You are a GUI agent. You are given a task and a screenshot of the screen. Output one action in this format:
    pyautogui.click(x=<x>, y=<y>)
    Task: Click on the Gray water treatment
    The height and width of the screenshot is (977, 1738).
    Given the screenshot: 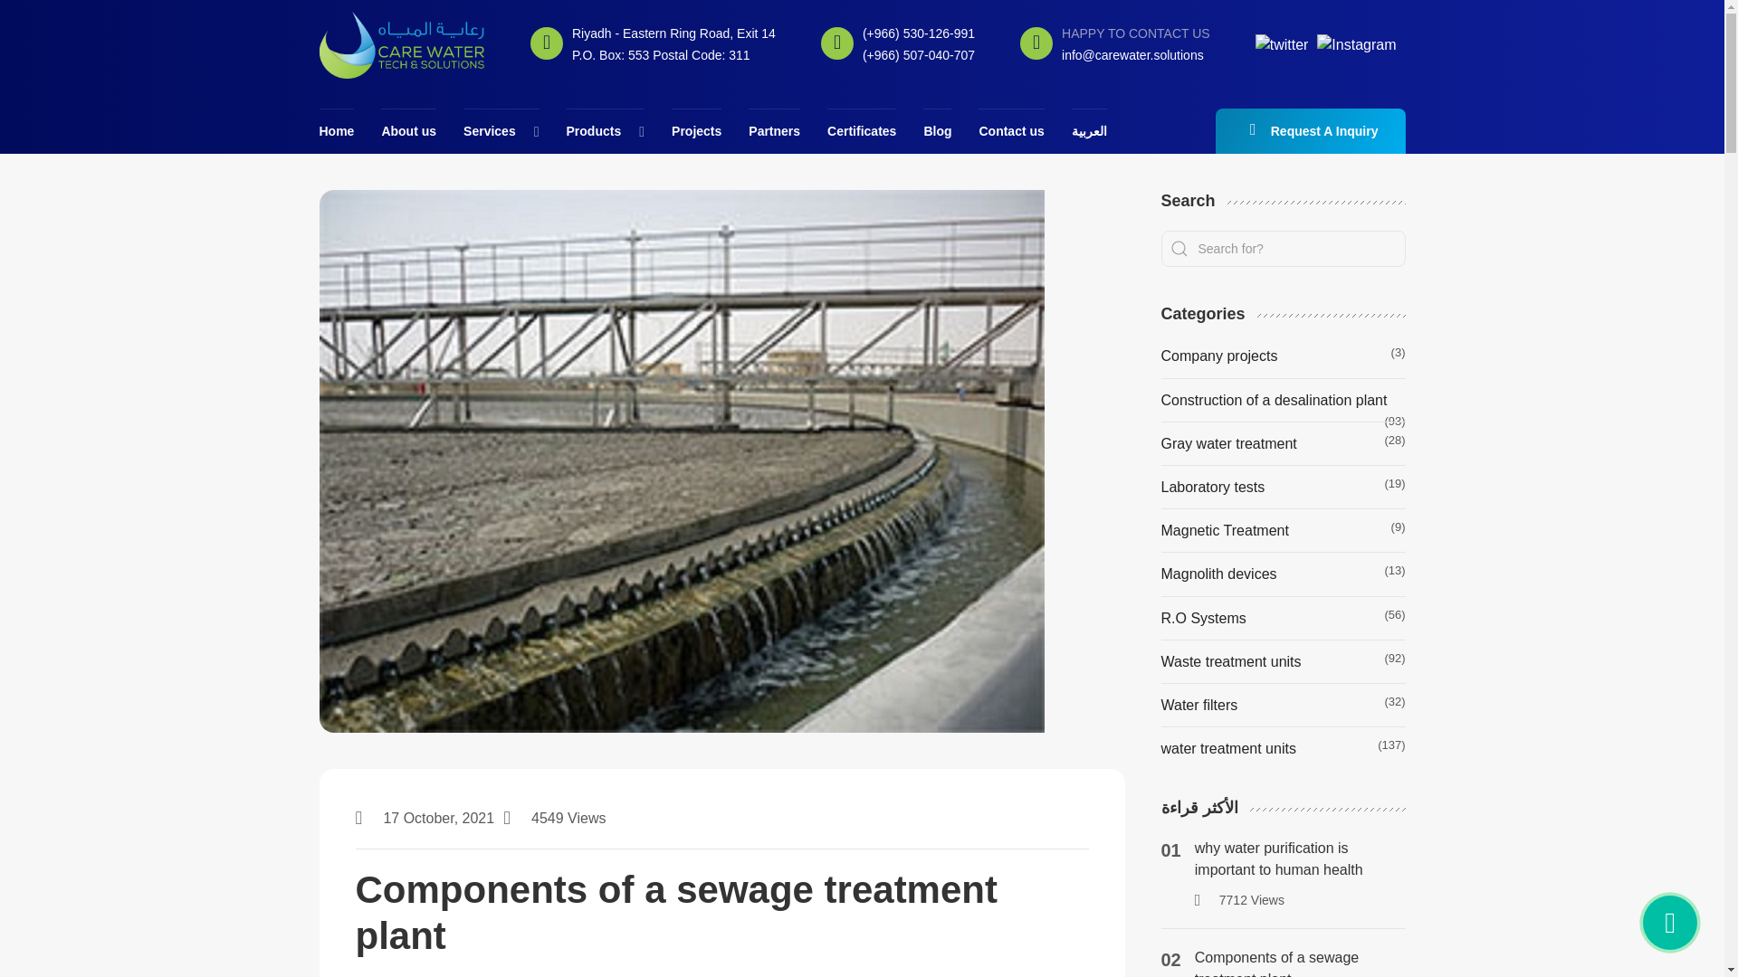 What is the action you would take?
    pyautogui.click(x=1228, y=443)
    